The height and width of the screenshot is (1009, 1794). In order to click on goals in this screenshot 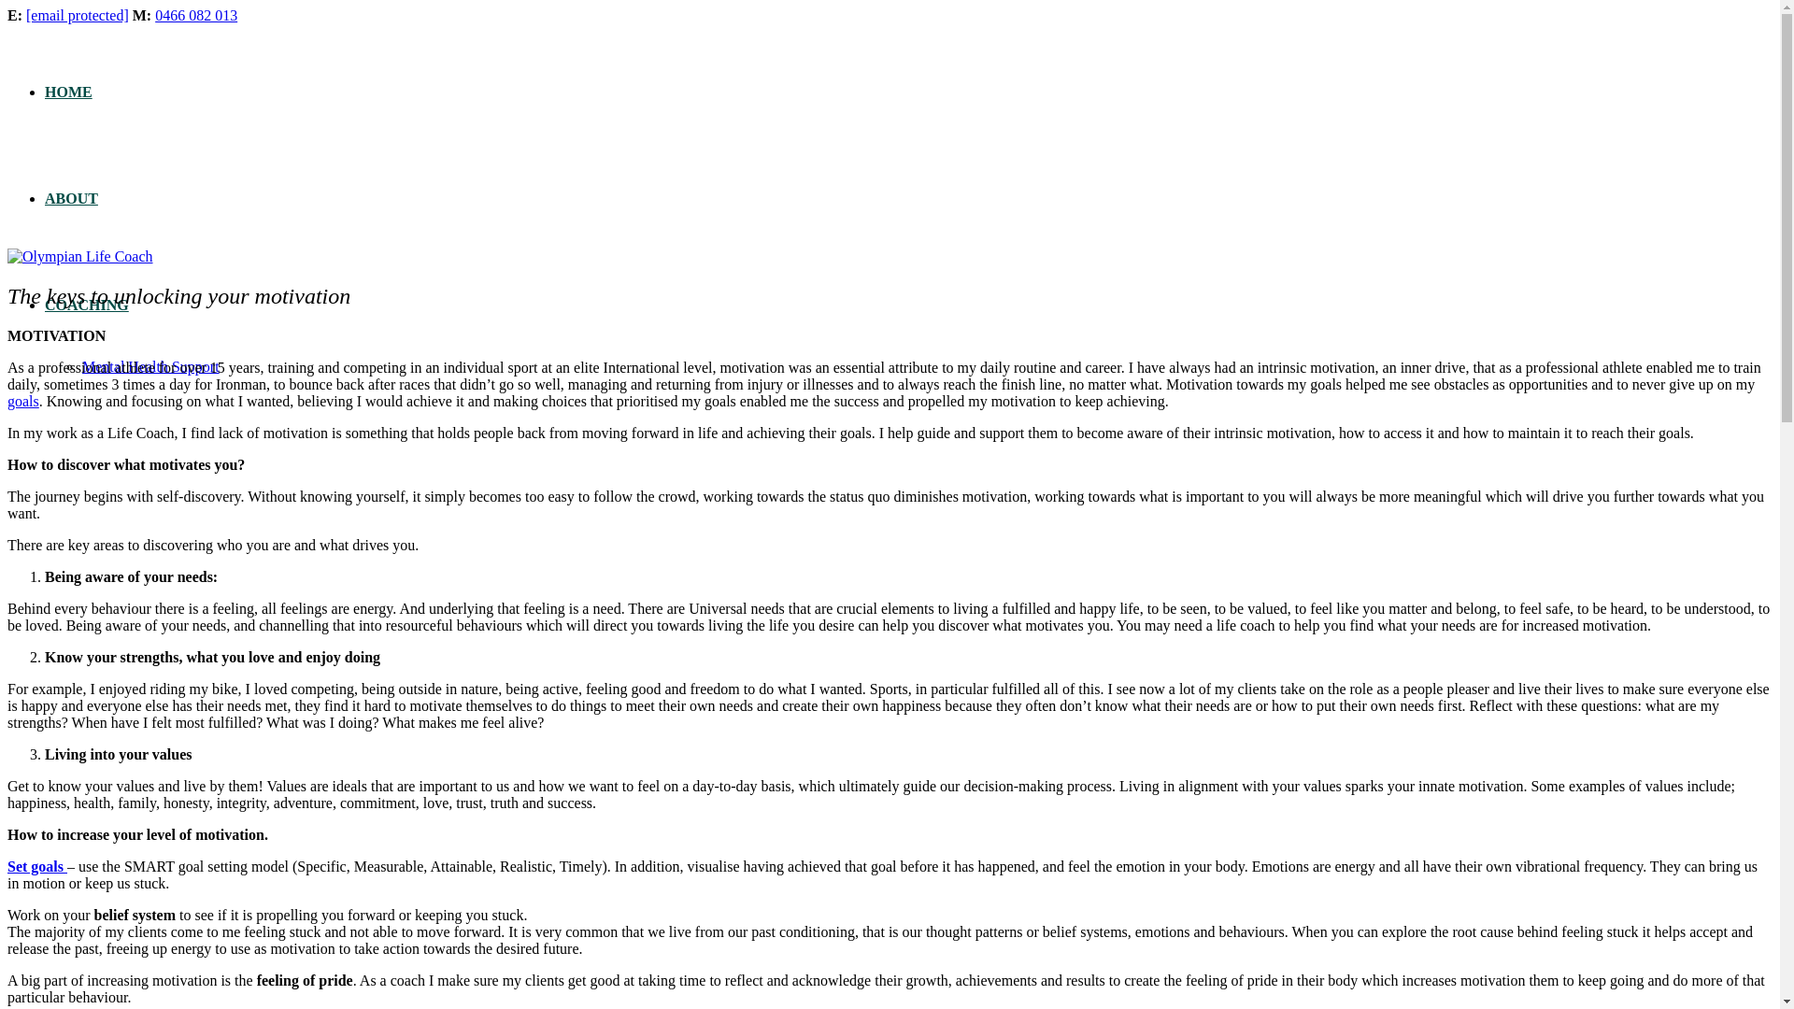, I will do `click(22, 402)`.